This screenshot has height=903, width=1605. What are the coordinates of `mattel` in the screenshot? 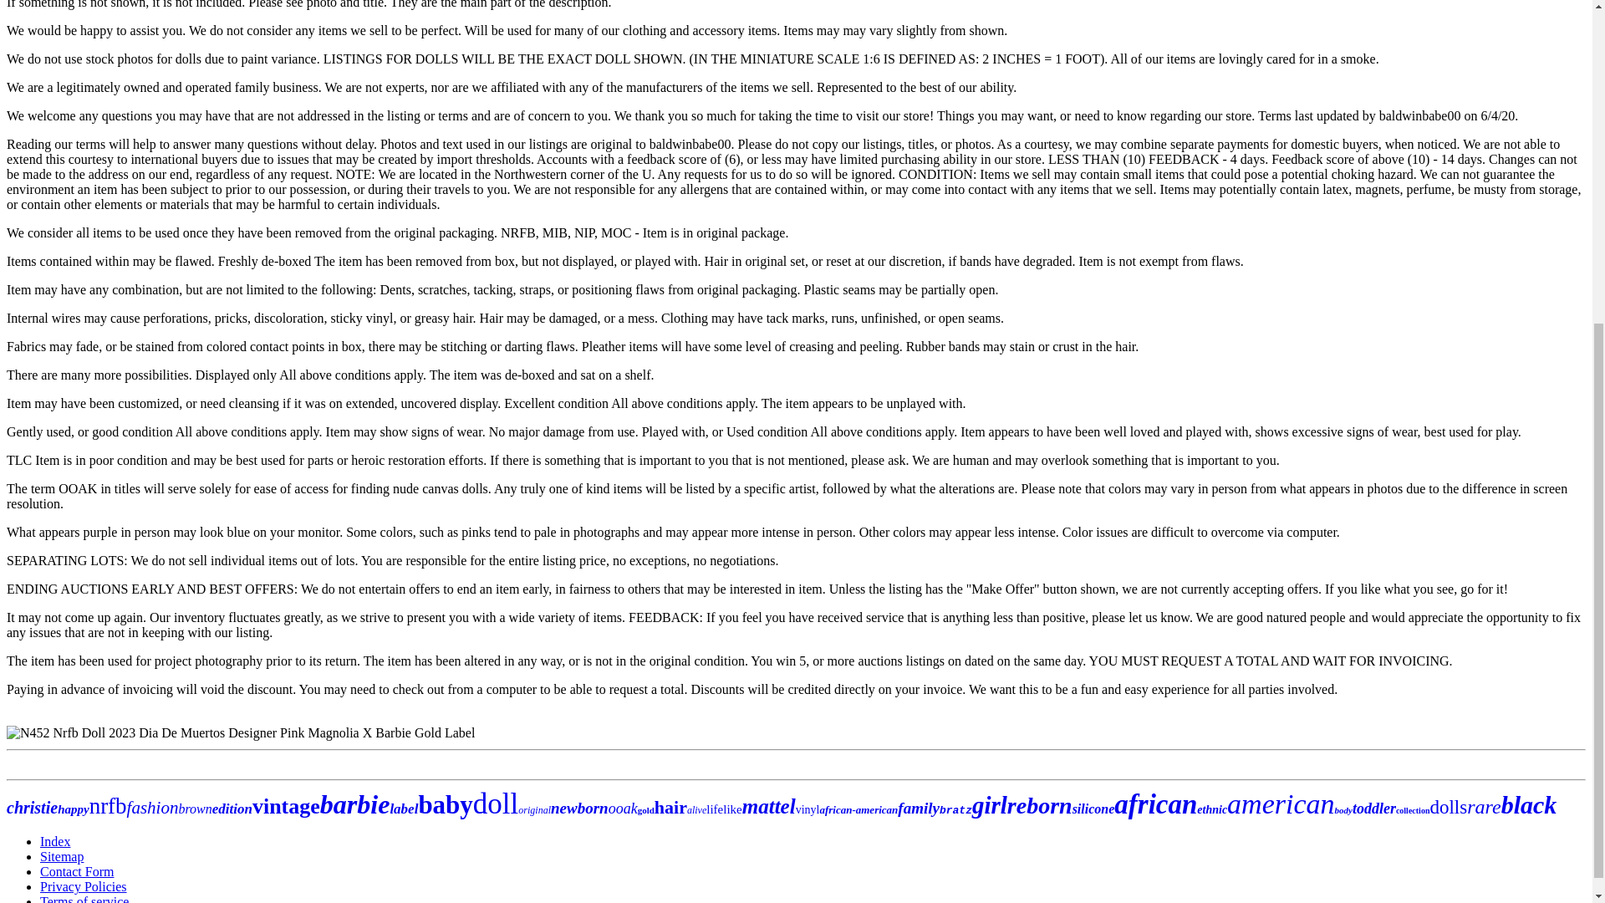 It's located at (769, 806).